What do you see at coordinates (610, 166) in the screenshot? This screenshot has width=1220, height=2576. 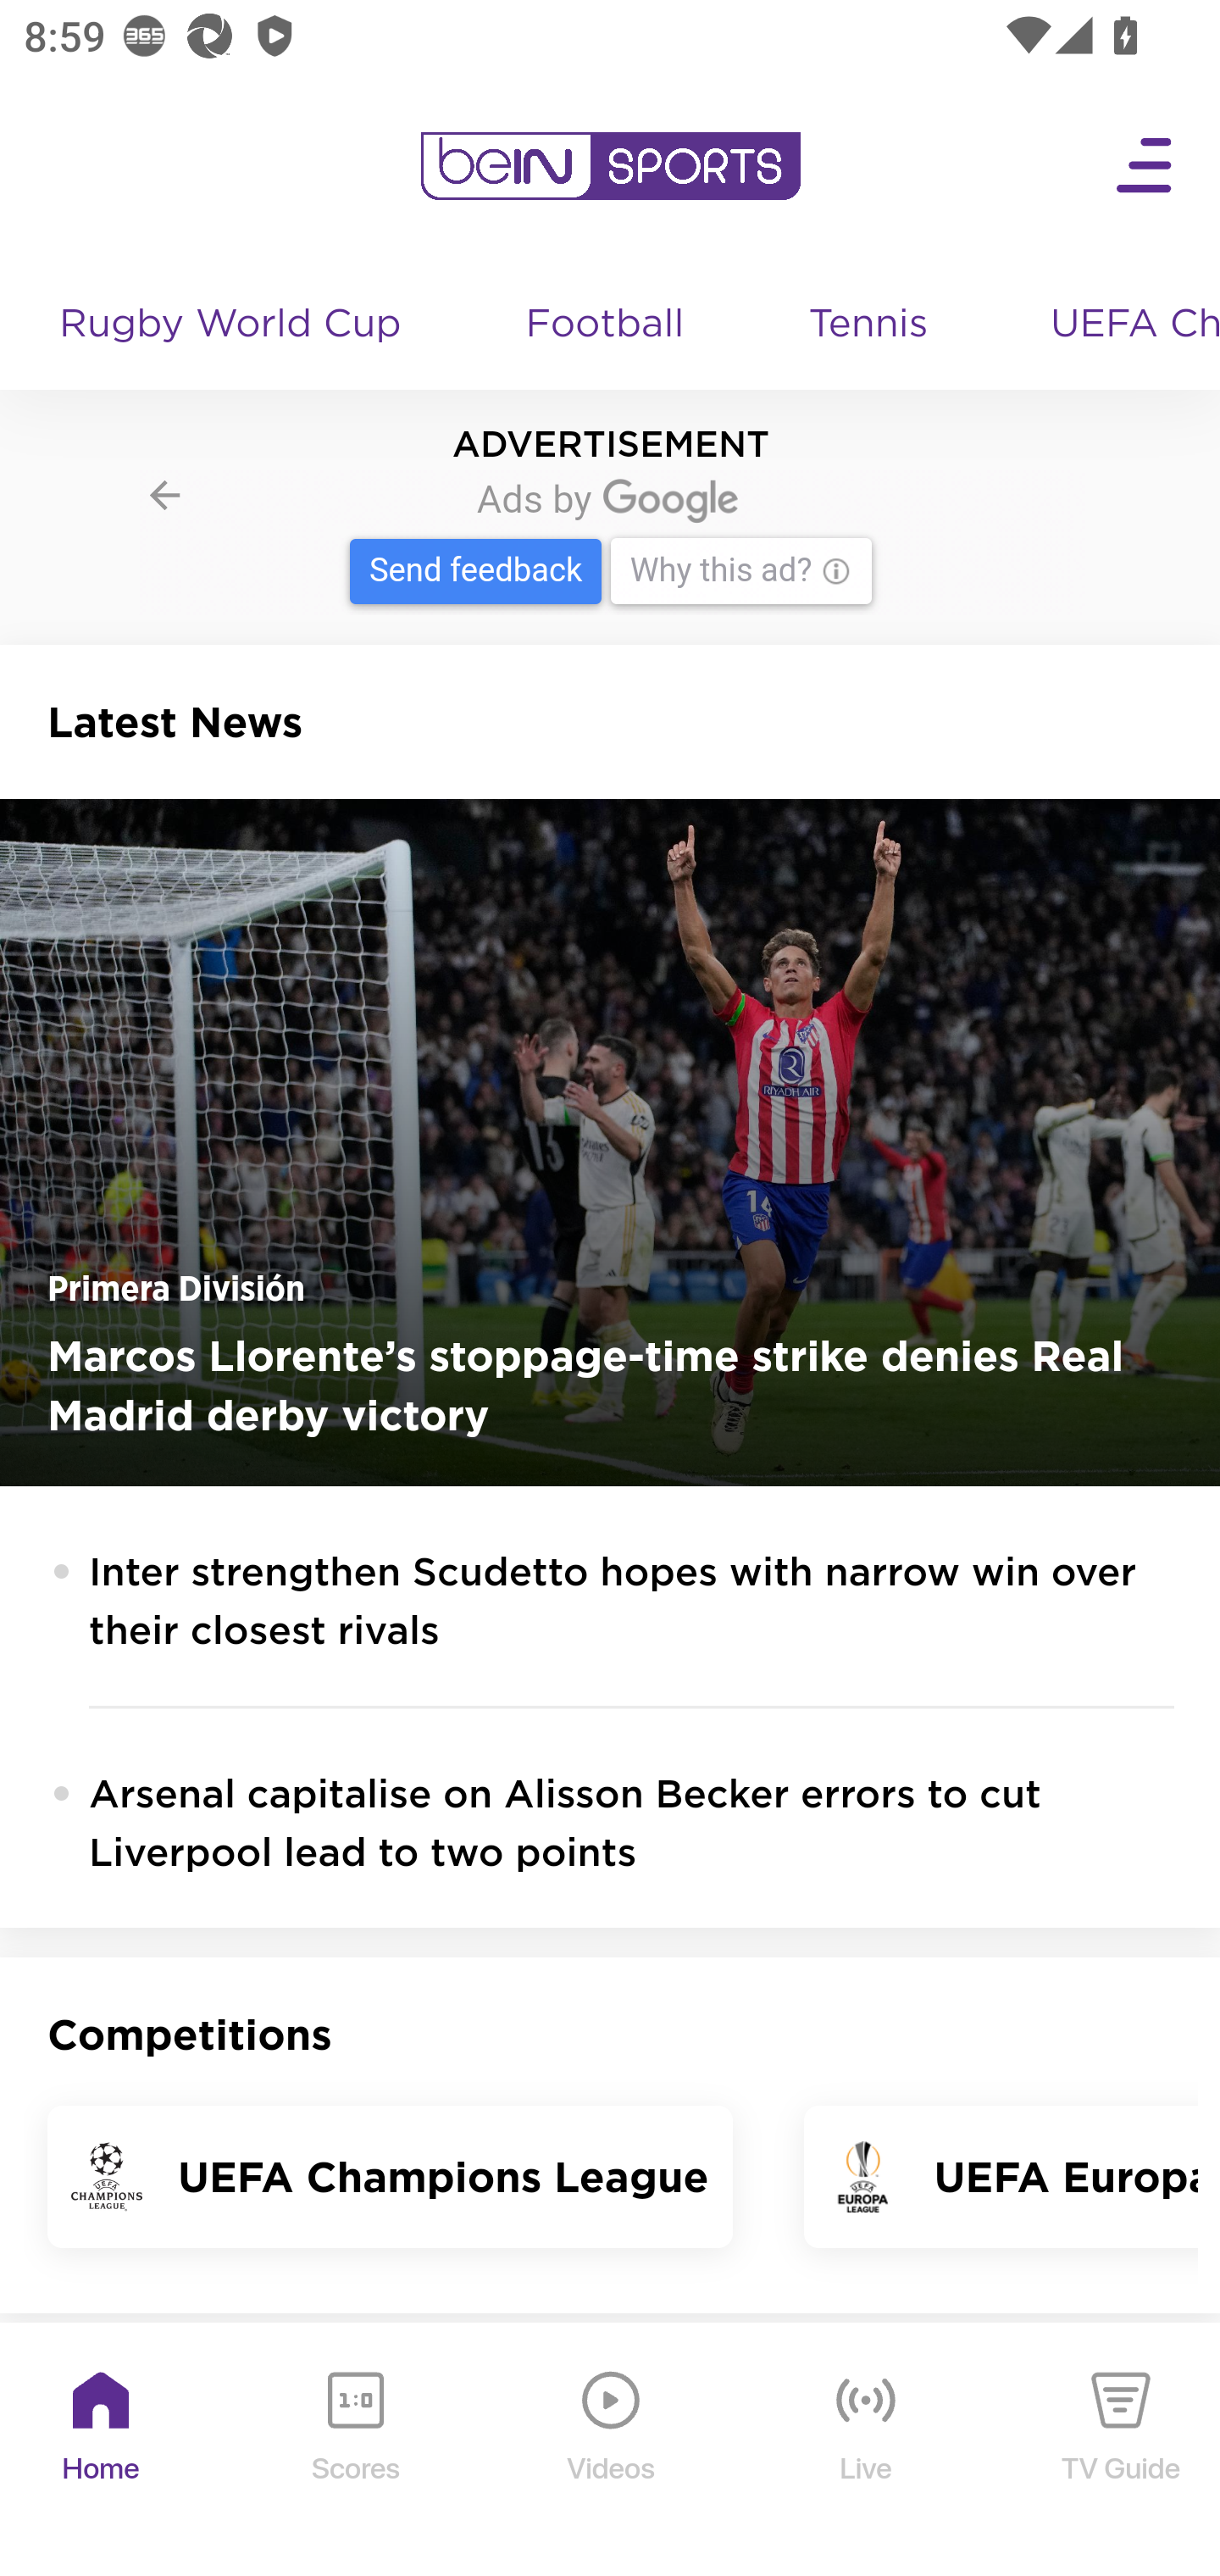 I see `en-my?platform=mobile_android bein logo` at bounding box center [610, 166].